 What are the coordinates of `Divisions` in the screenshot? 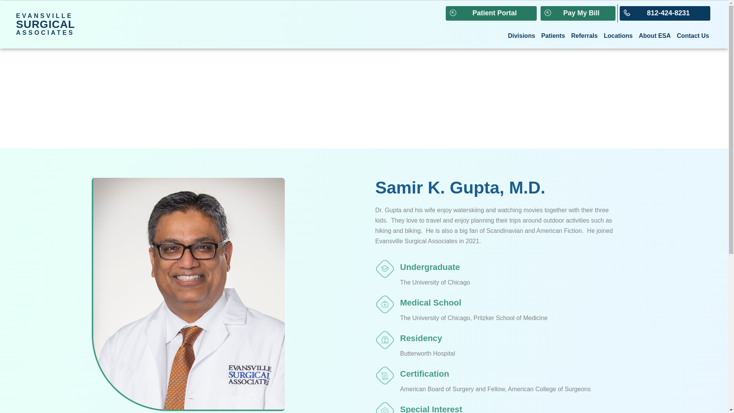 It's located at (665, 13).